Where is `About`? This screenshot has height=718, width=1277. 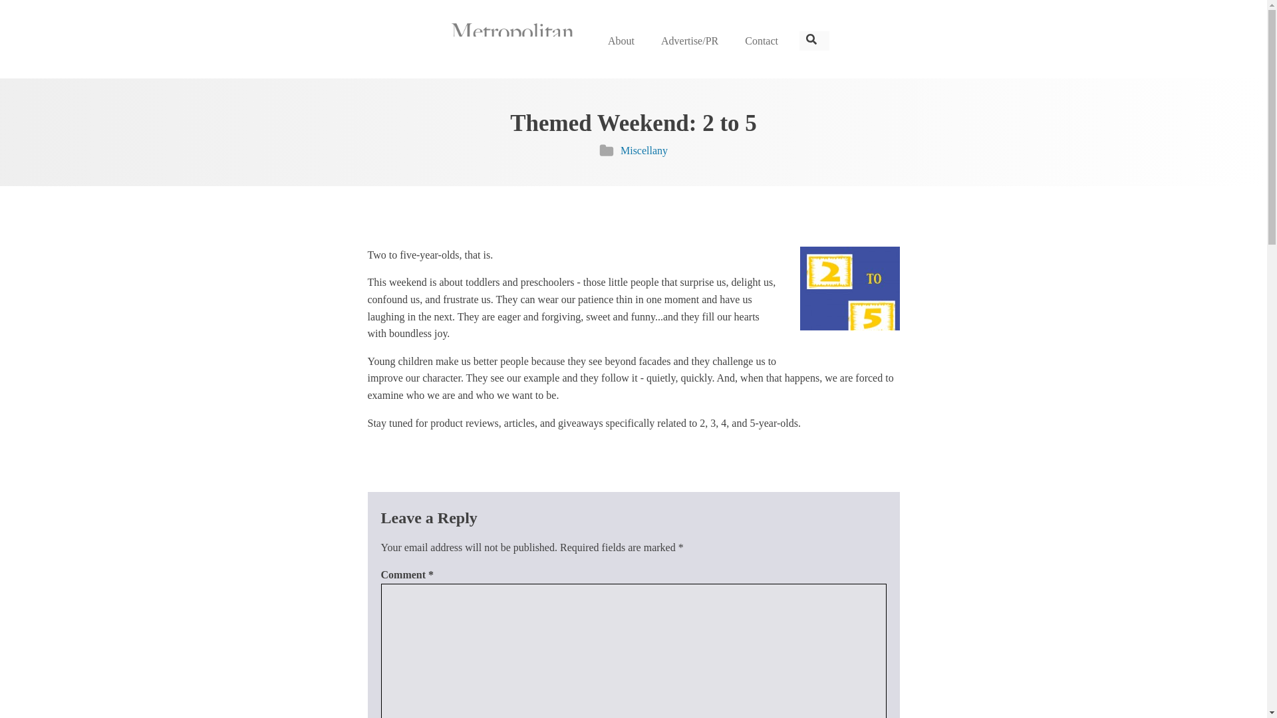
About is located at coordinates (621, 41).